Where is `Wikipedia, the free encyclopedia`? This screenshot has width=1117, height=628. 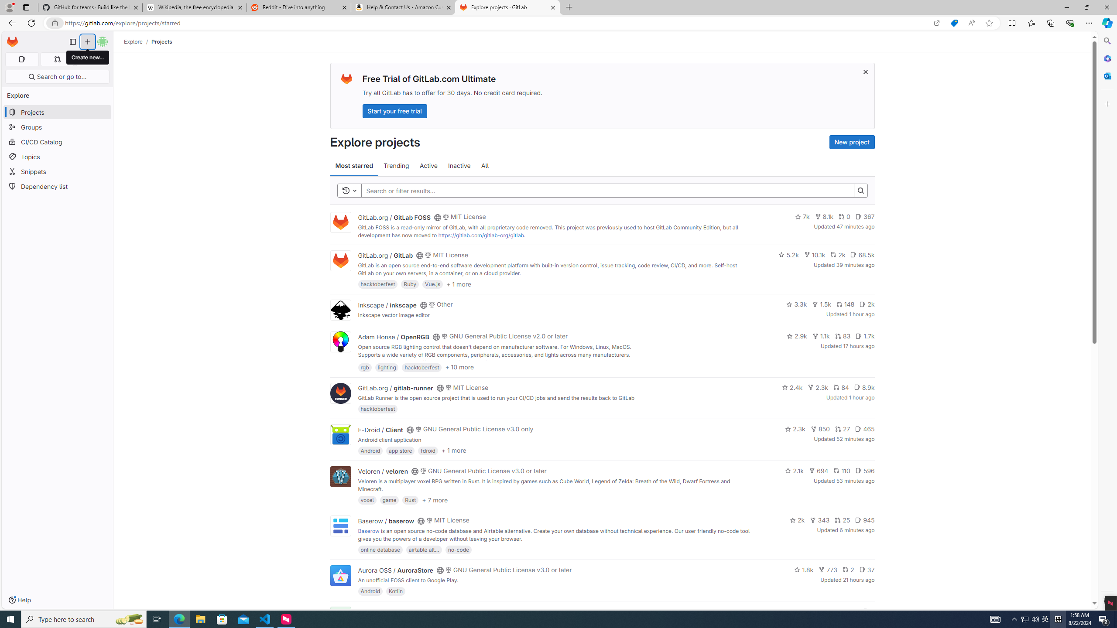 Wikipedia, the free encyclopedia is located at coordinates (194, 7).